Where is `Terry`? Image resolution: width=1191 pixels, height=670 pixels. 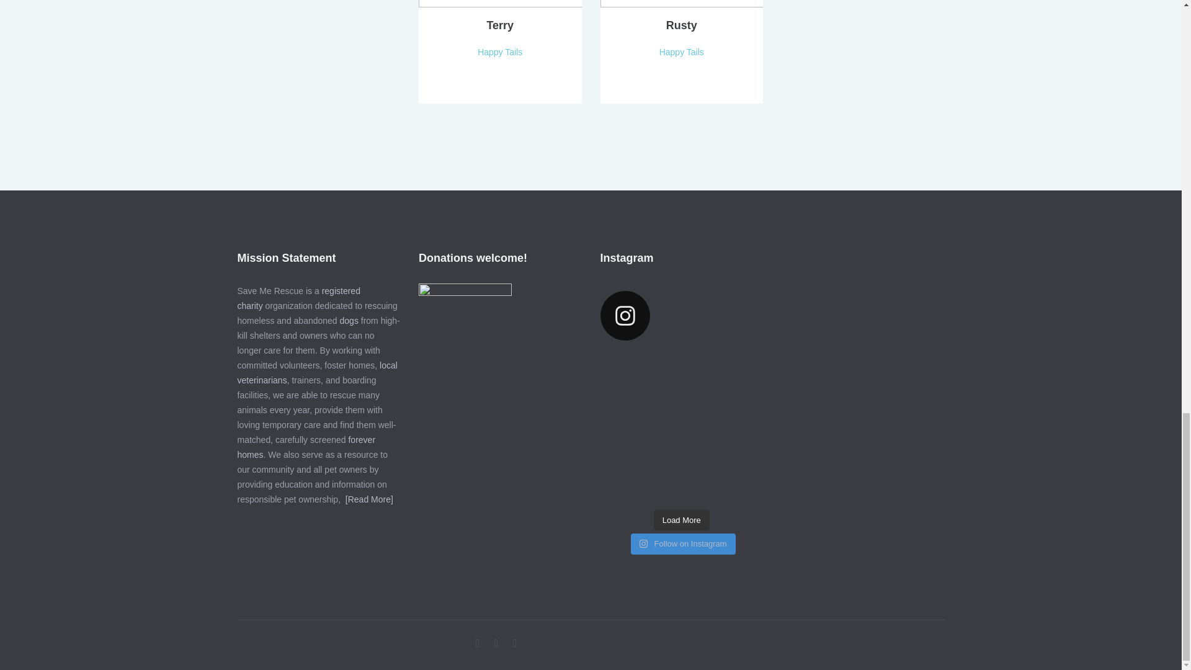
Terry is located at coordinates (499, 25).